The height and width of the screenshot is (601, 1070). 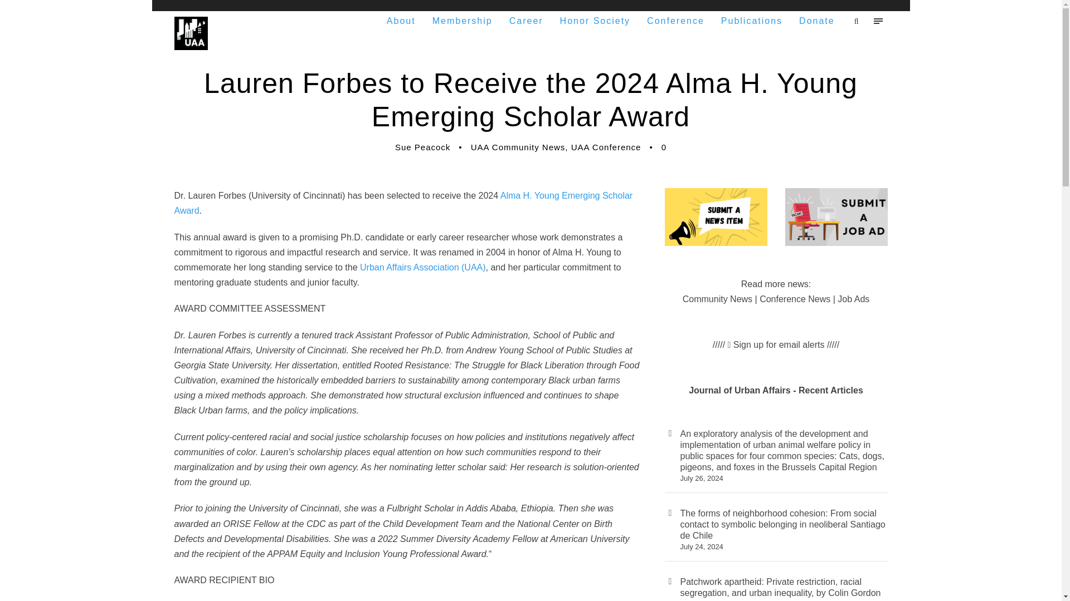 I want to click on UAA Community News, so click(x=518, y=147).